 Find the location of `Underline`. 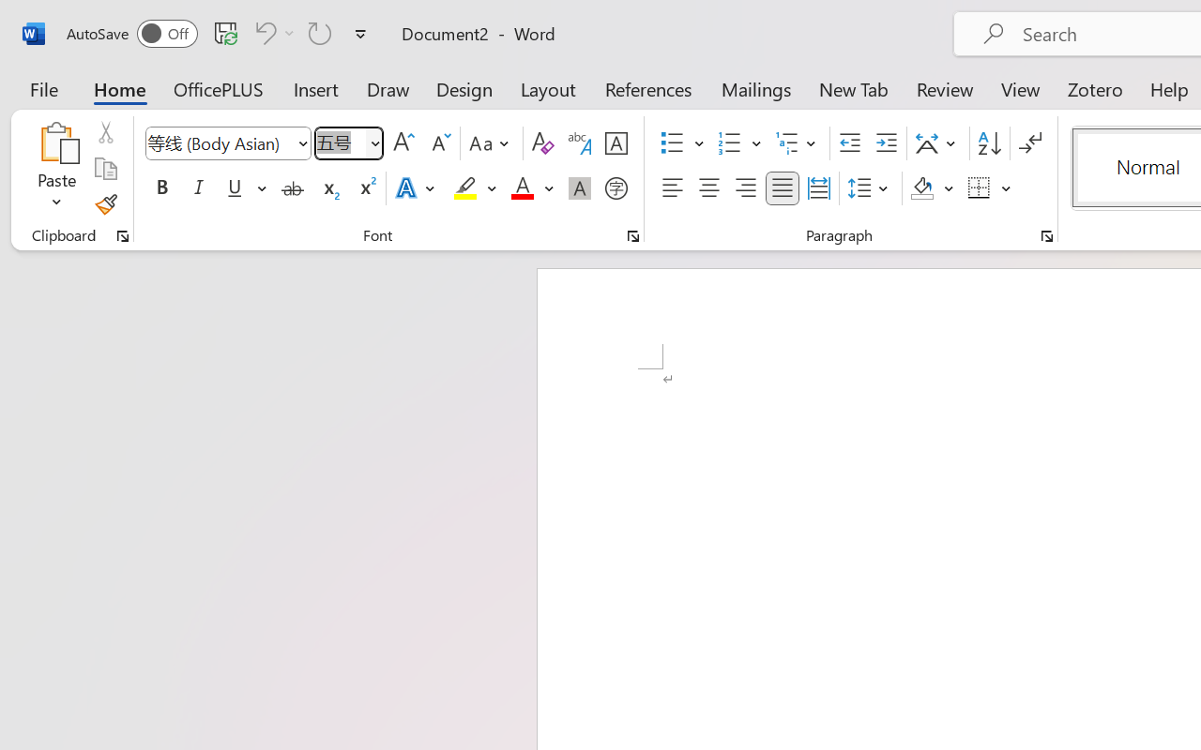

Underline is located at coordinates (245, 188).